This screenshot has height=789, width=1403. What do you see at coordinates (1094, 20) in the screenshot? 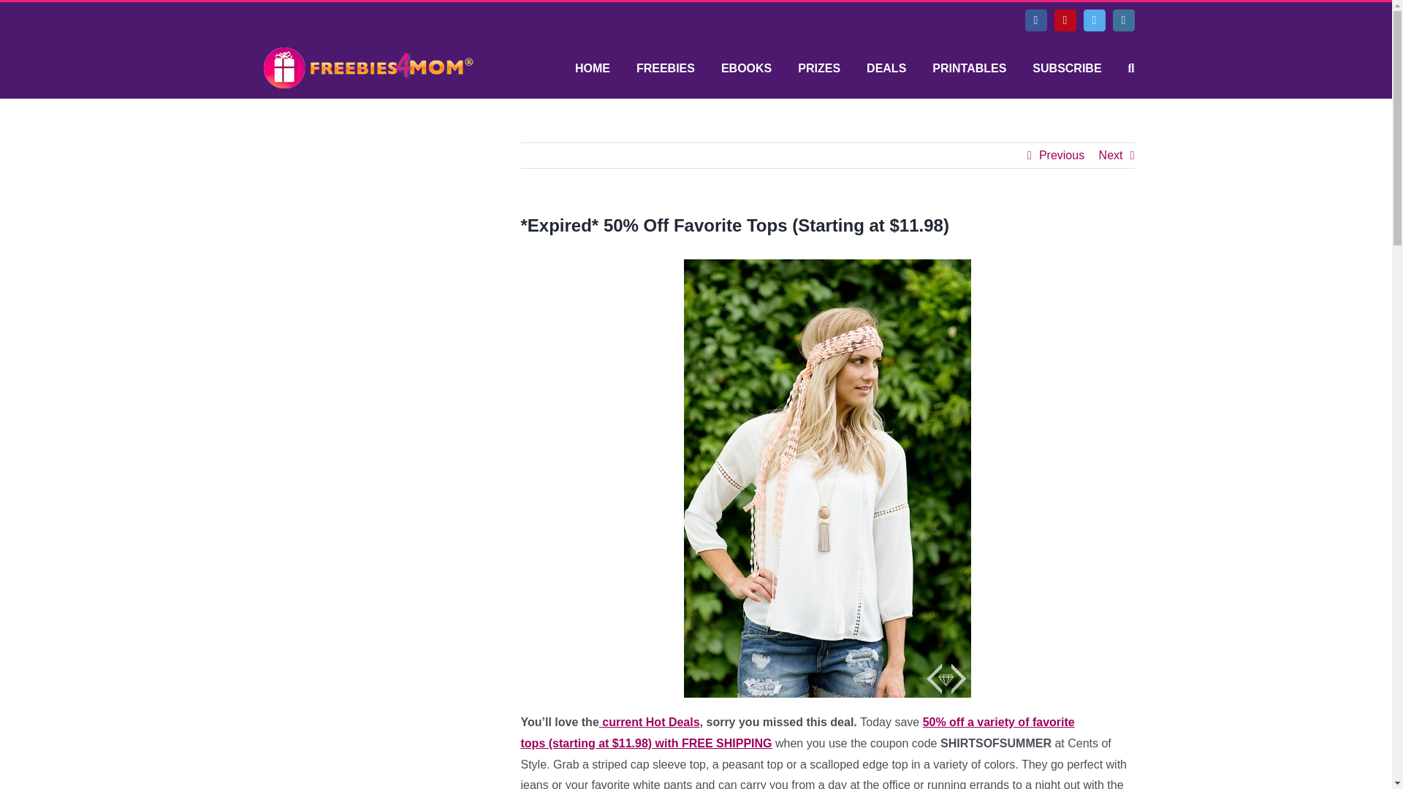
I see `Twitter` at bounding box center [1094, 20].